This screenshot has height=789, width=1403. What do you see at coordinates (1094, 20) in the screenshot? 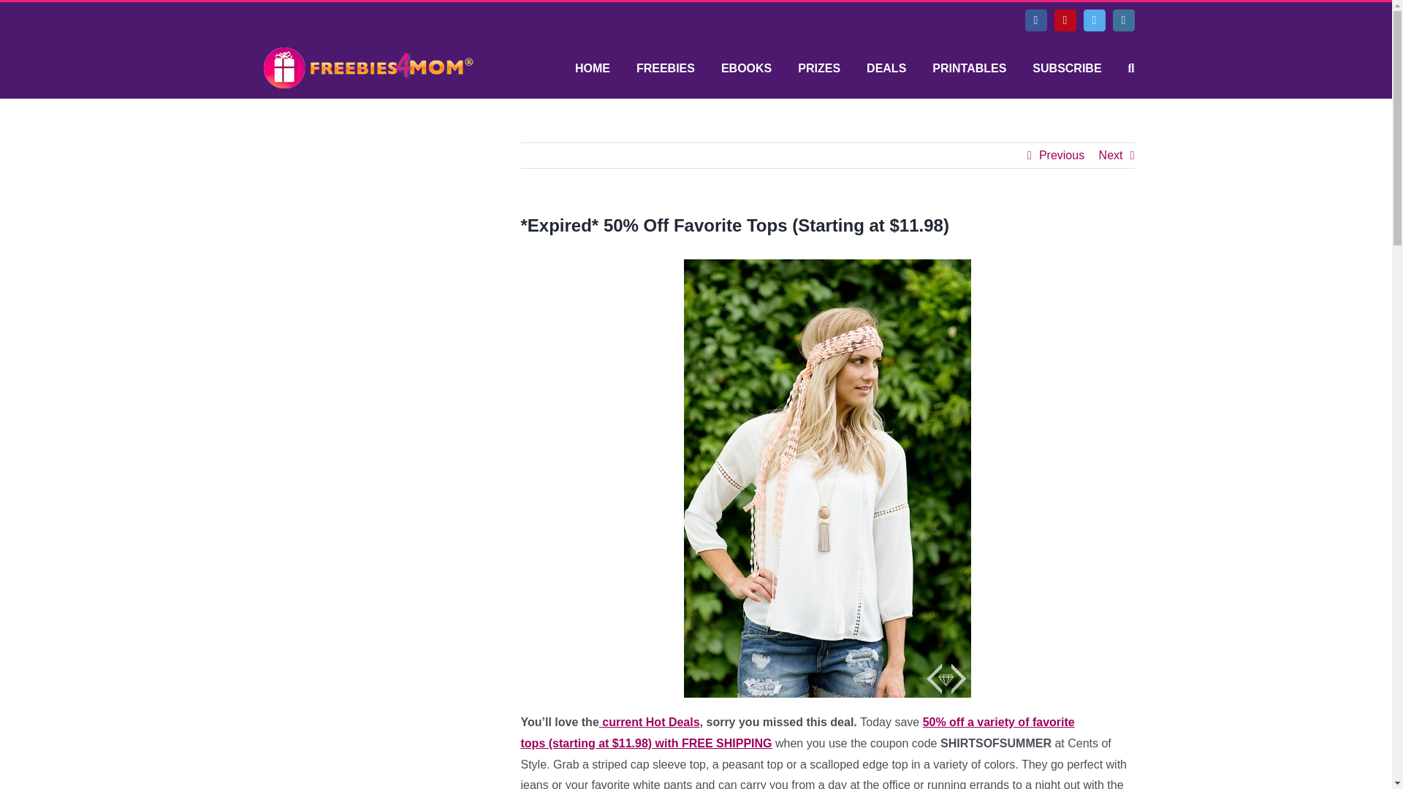
I see `Twitter` at bounding box center [1094, 20].